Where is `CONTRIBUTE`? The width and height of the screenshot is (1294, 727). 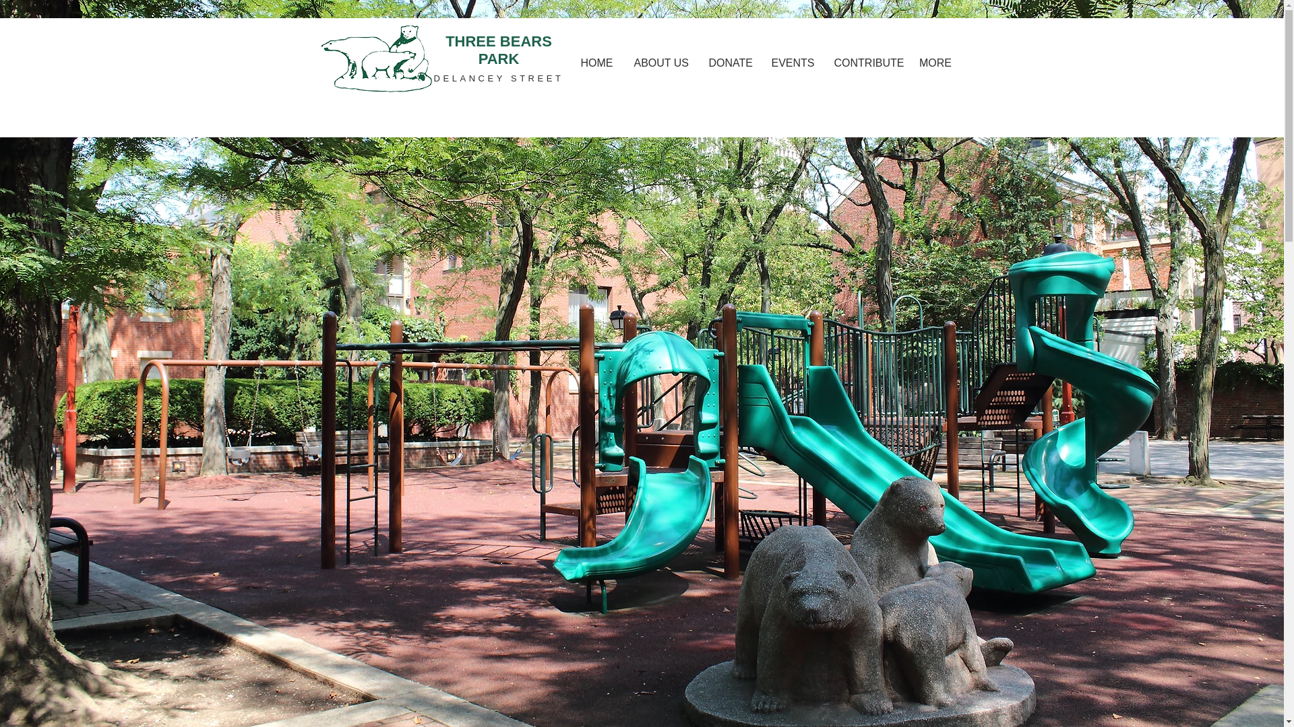 CONTRIBUTE is located at coordinates (865, 63).